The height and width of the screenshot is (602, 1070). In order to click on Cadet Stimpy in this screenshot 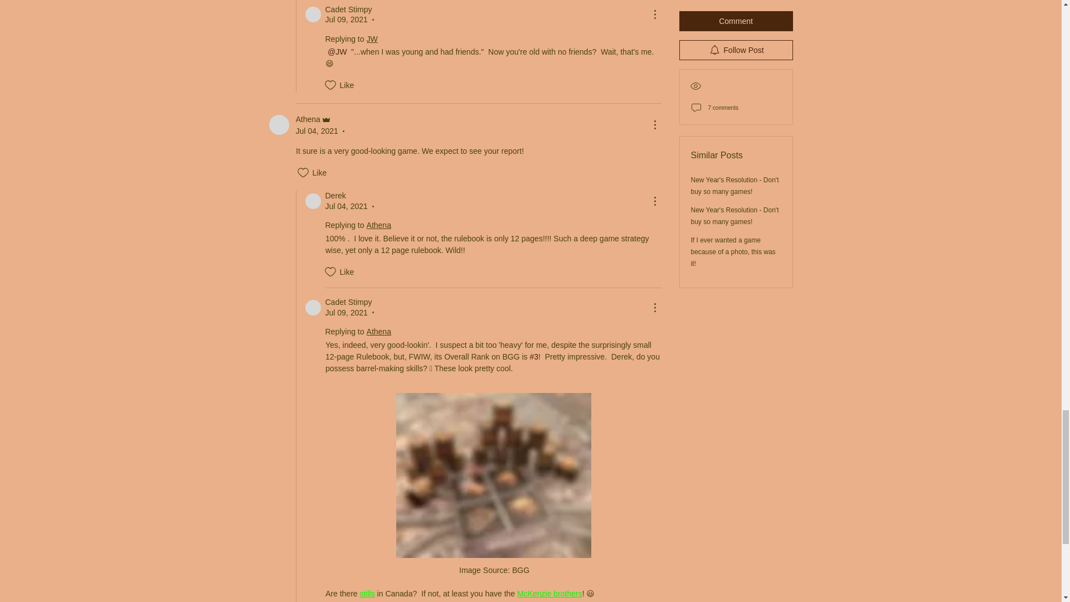, I will do `click(313, 14)`.